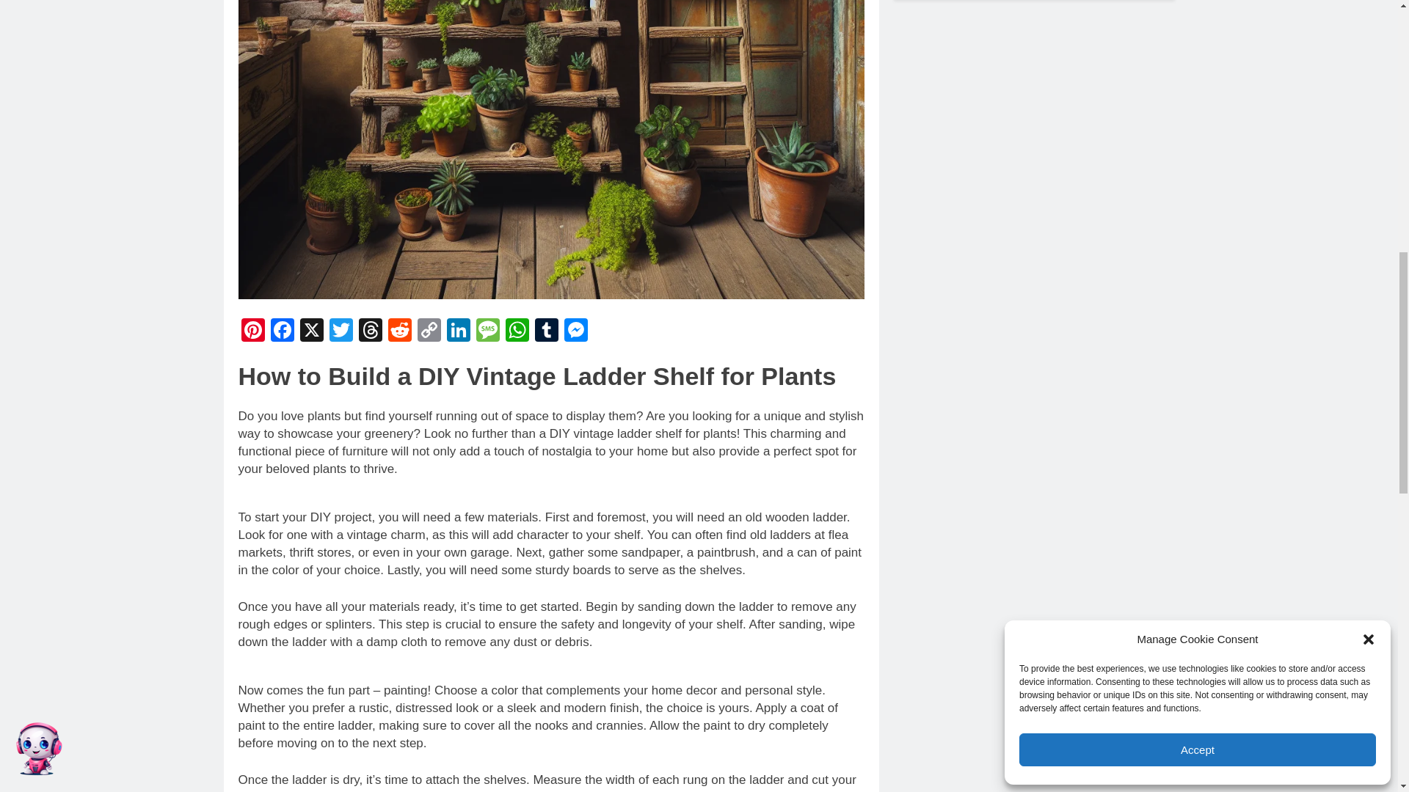 This screenshot has width=1409, height=792. Describe the element at coordinates (516, 331) in the screenshot. I see `WhatsApp` at that location.